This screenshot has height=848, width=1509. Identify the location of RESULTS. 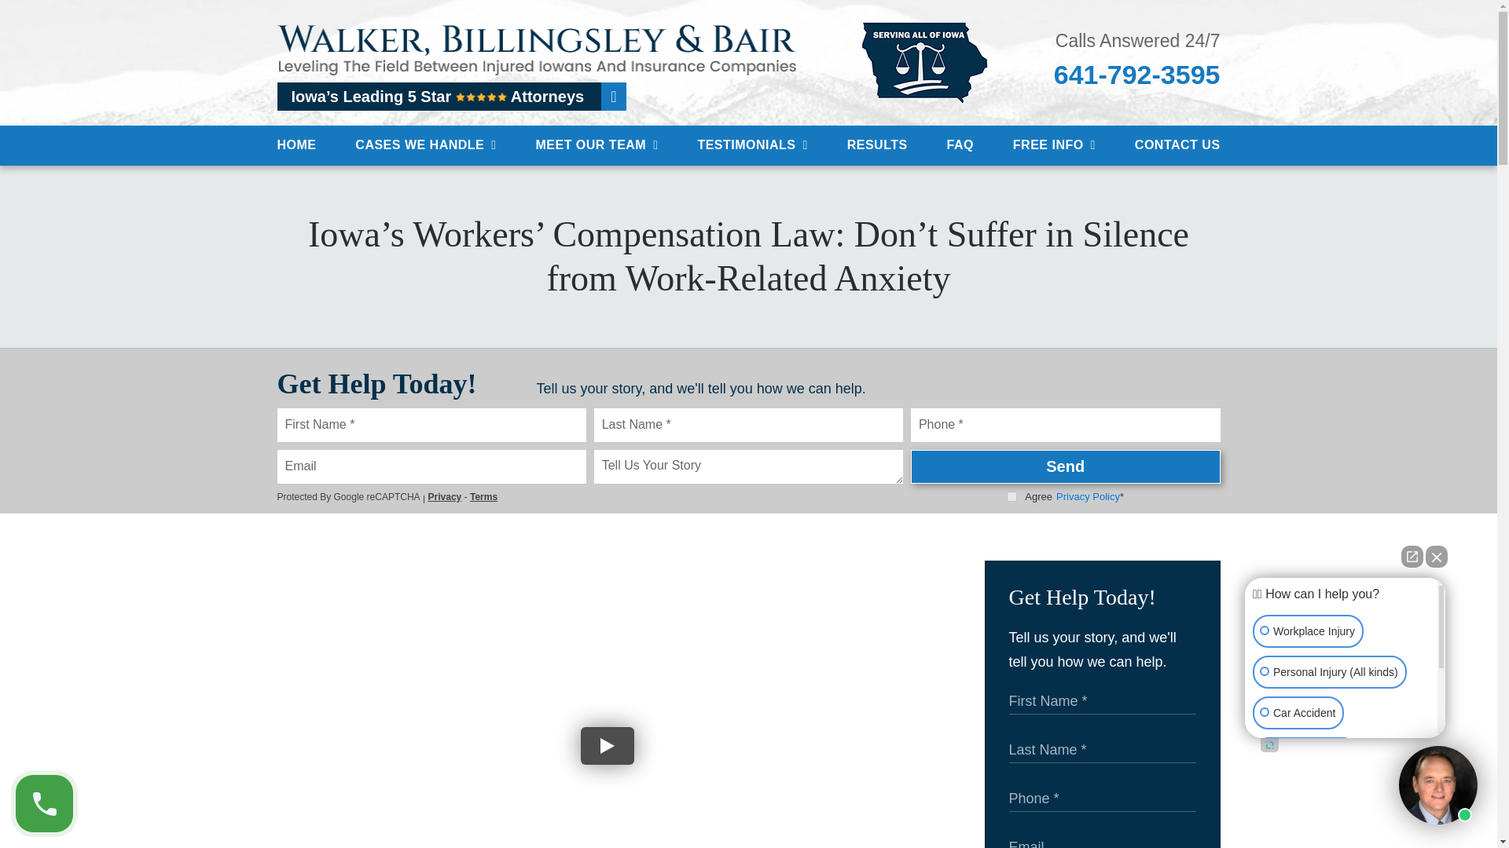
(877, 144).